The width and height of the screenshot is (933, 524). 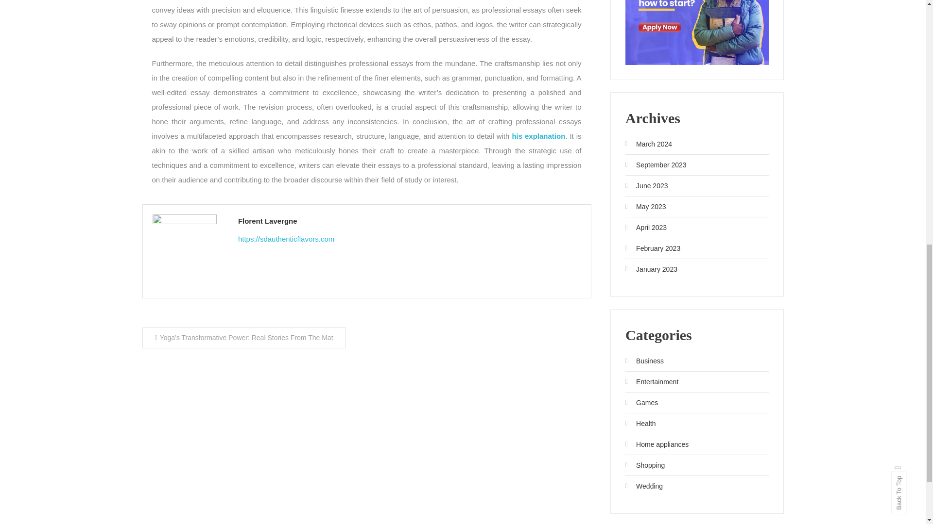 I want to click on Florent Lavergne, so click(x=409, y=220).